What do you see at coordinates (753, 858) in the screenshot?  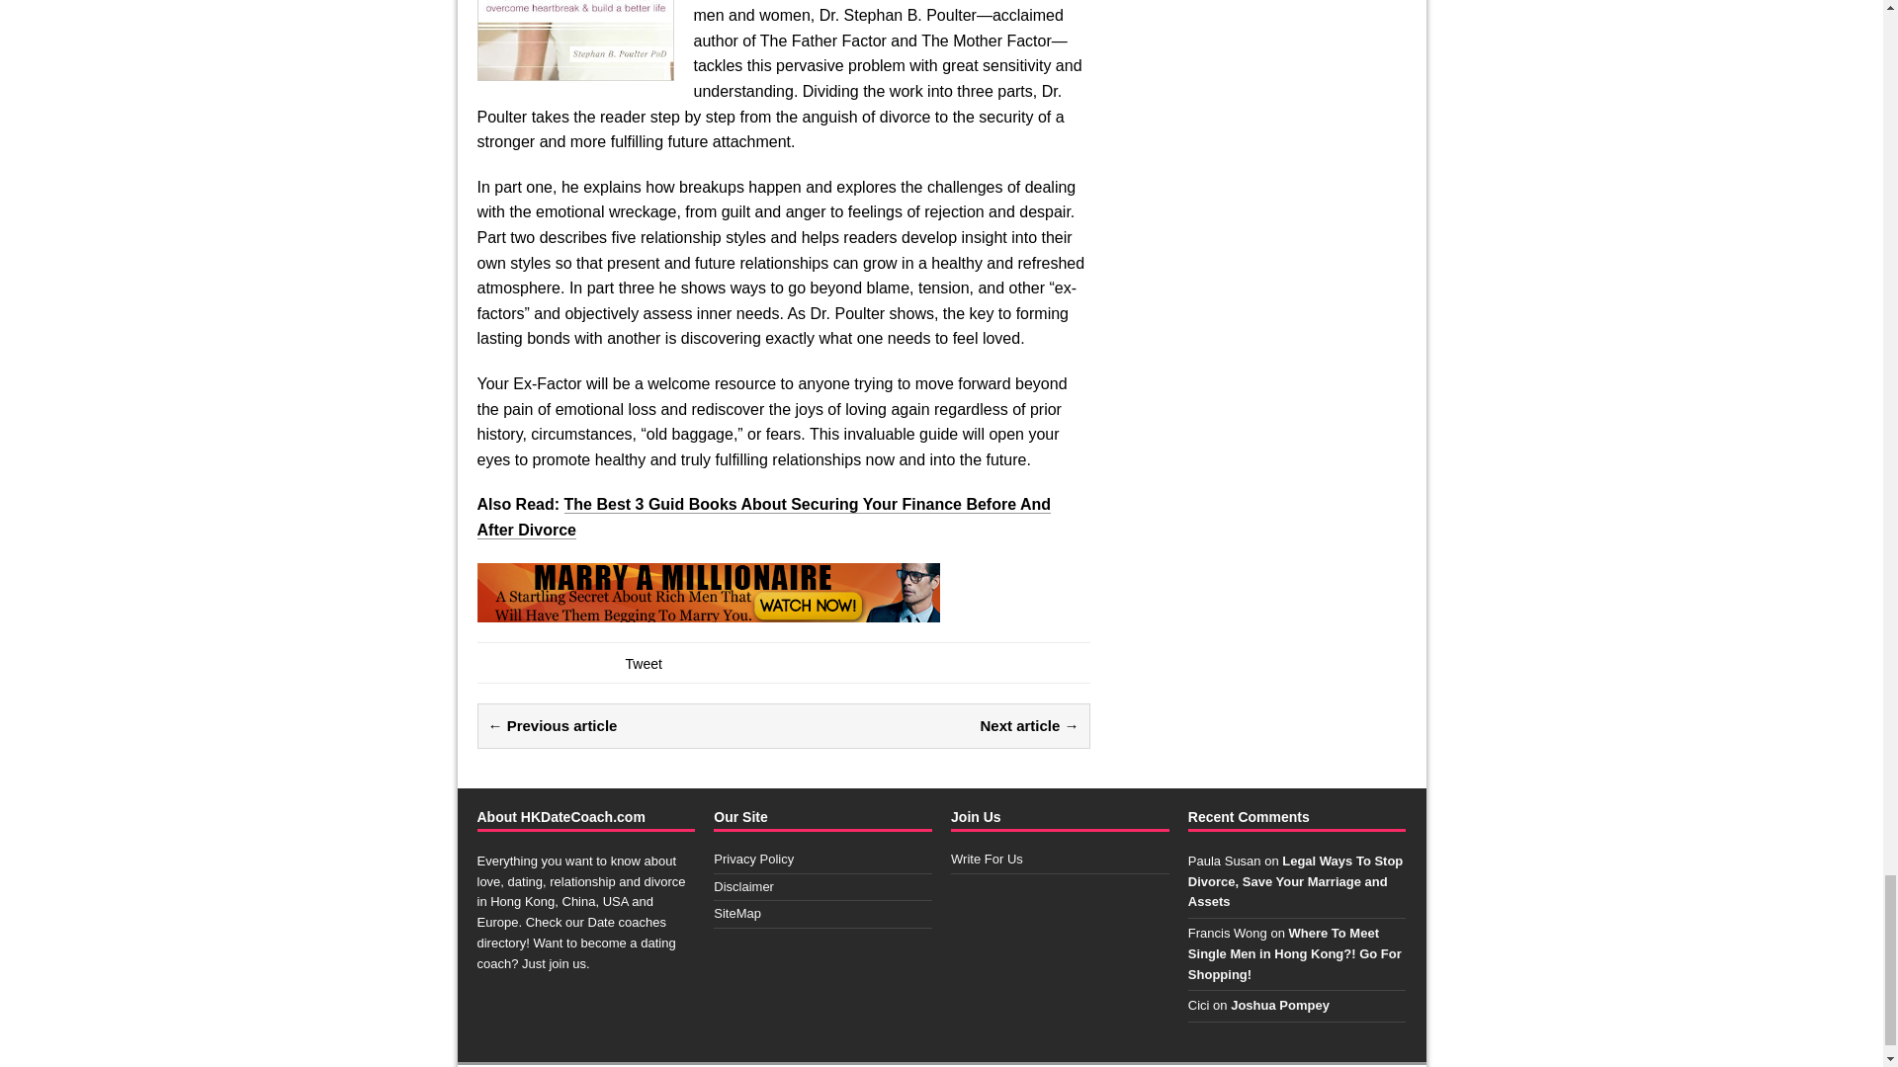 I see `Privacy Policy` at bounding box center [753, 858].